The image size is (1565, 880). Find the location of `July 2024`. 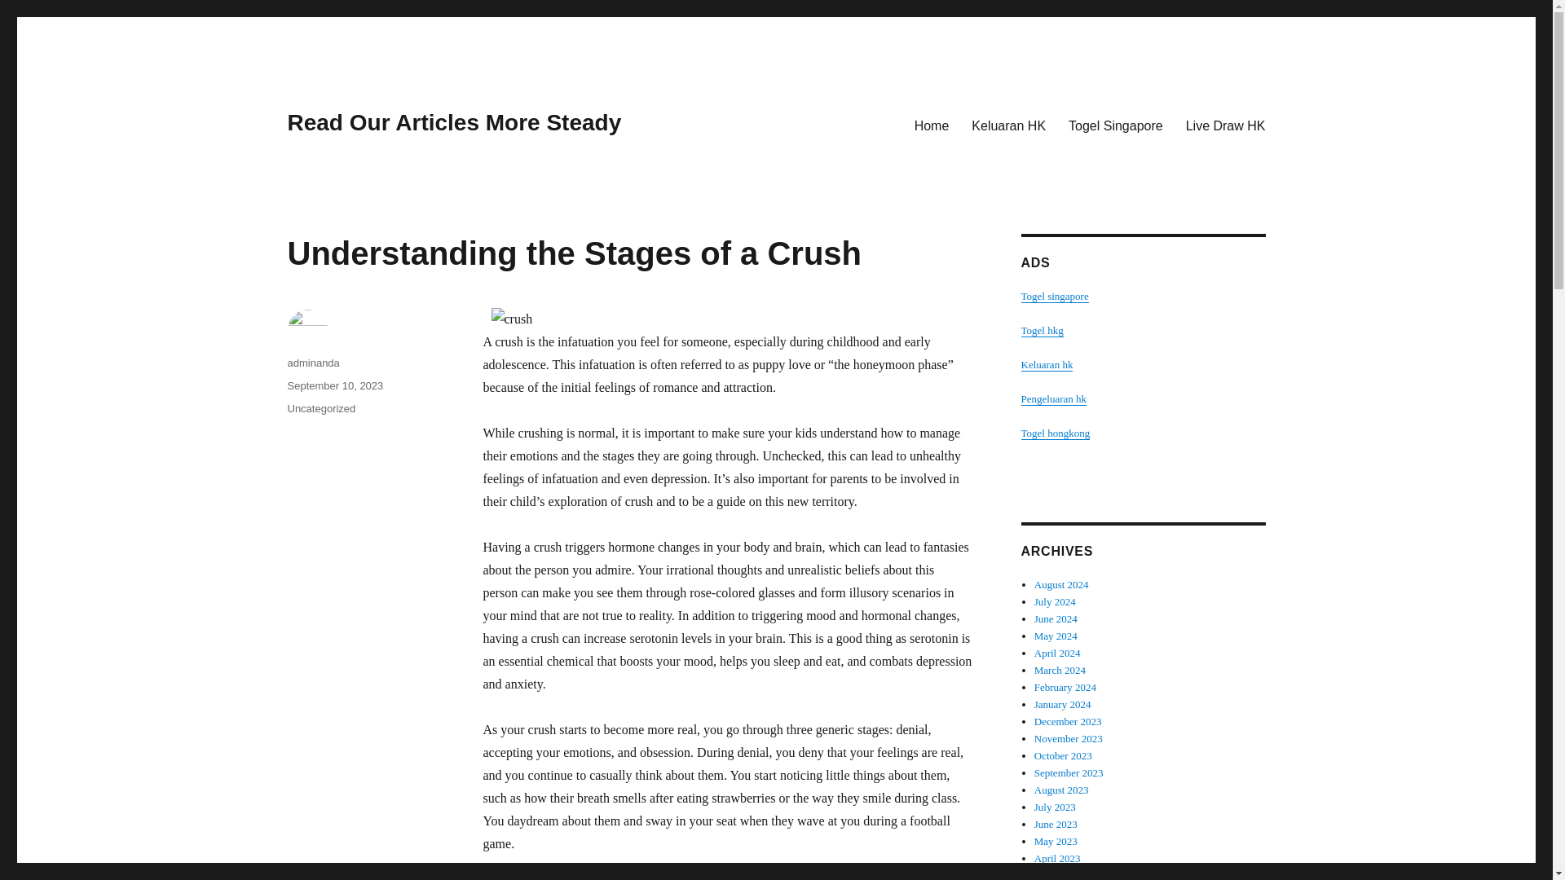

July 2024 is located at coordinates (1055, 601).